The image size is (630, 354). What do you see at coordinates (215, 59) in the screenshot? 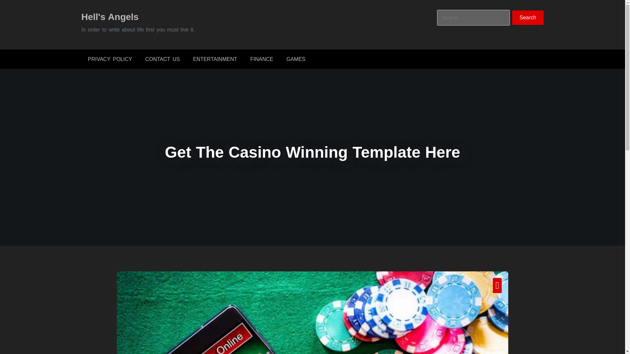
I see `ENTERTAINMENT` at bounding box center [215, 59].